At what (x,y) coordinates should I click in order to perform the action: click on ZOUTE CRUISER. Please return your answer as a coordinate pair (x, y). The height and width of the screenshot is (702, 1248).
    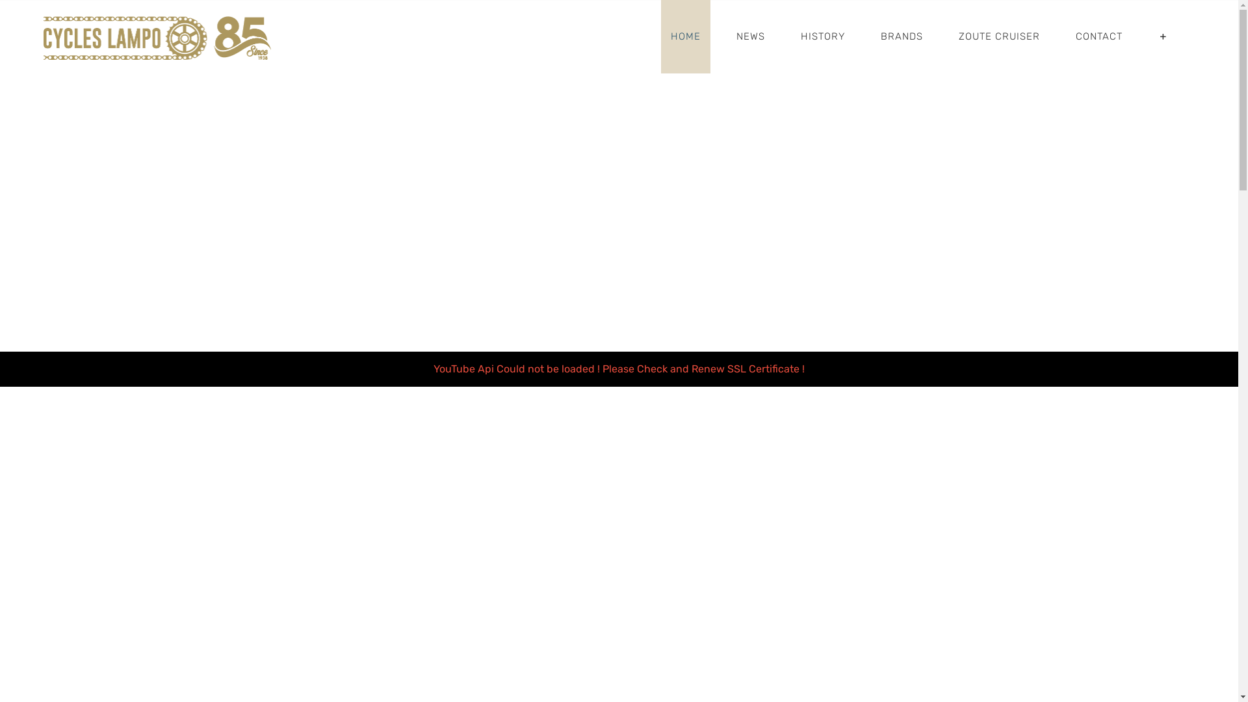
    Looking at the image, I should click on (1000, 36).